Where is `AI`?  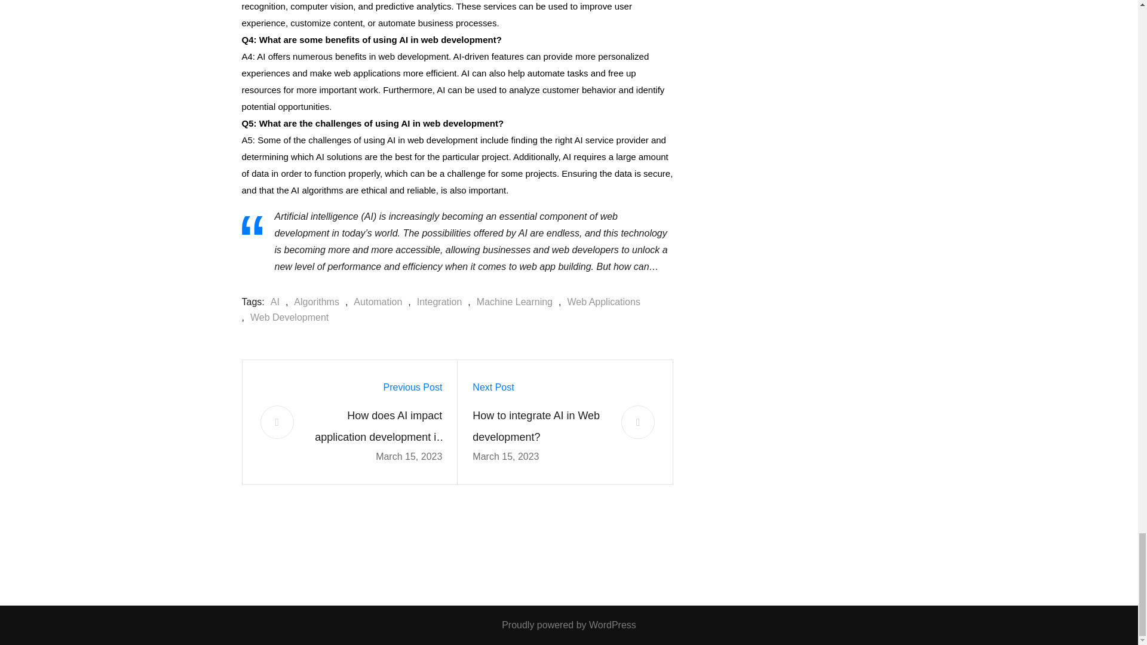
AI is located at coordinates (272, 302).